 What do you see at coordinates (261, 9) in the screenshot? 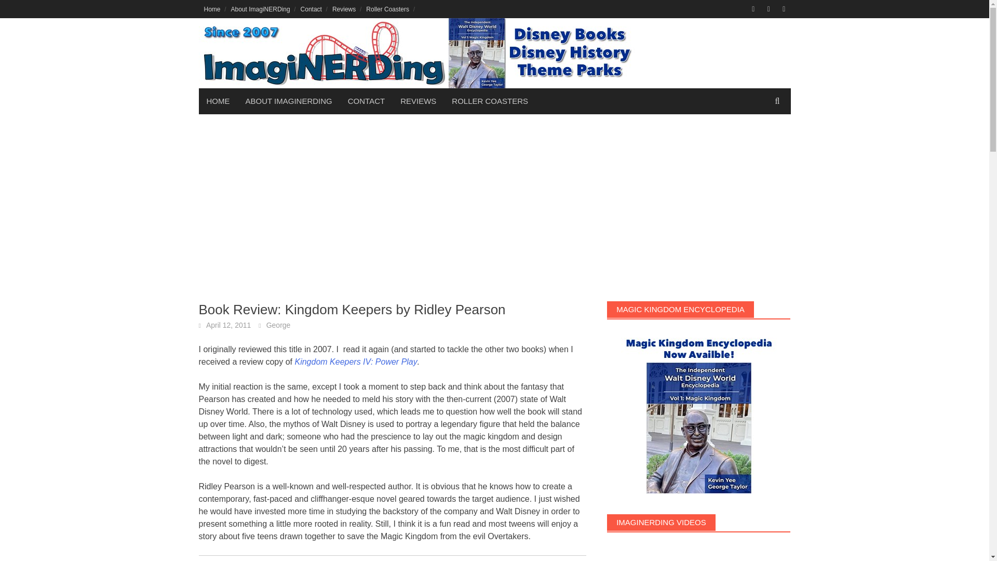
I see `About ImagiNERDing` at bounding box center [261, 9].